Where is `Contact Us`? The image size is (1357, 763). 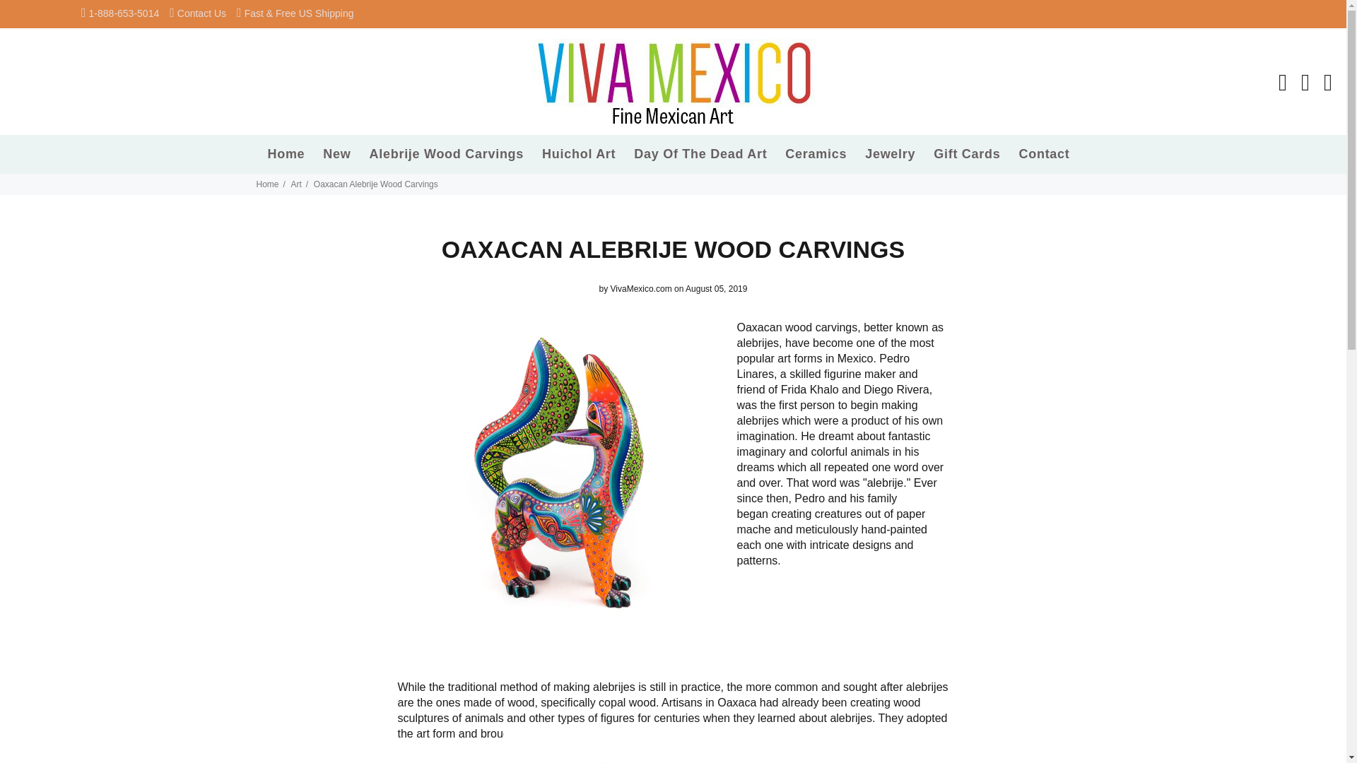 Contact Us is located at coordinates (202, 13).